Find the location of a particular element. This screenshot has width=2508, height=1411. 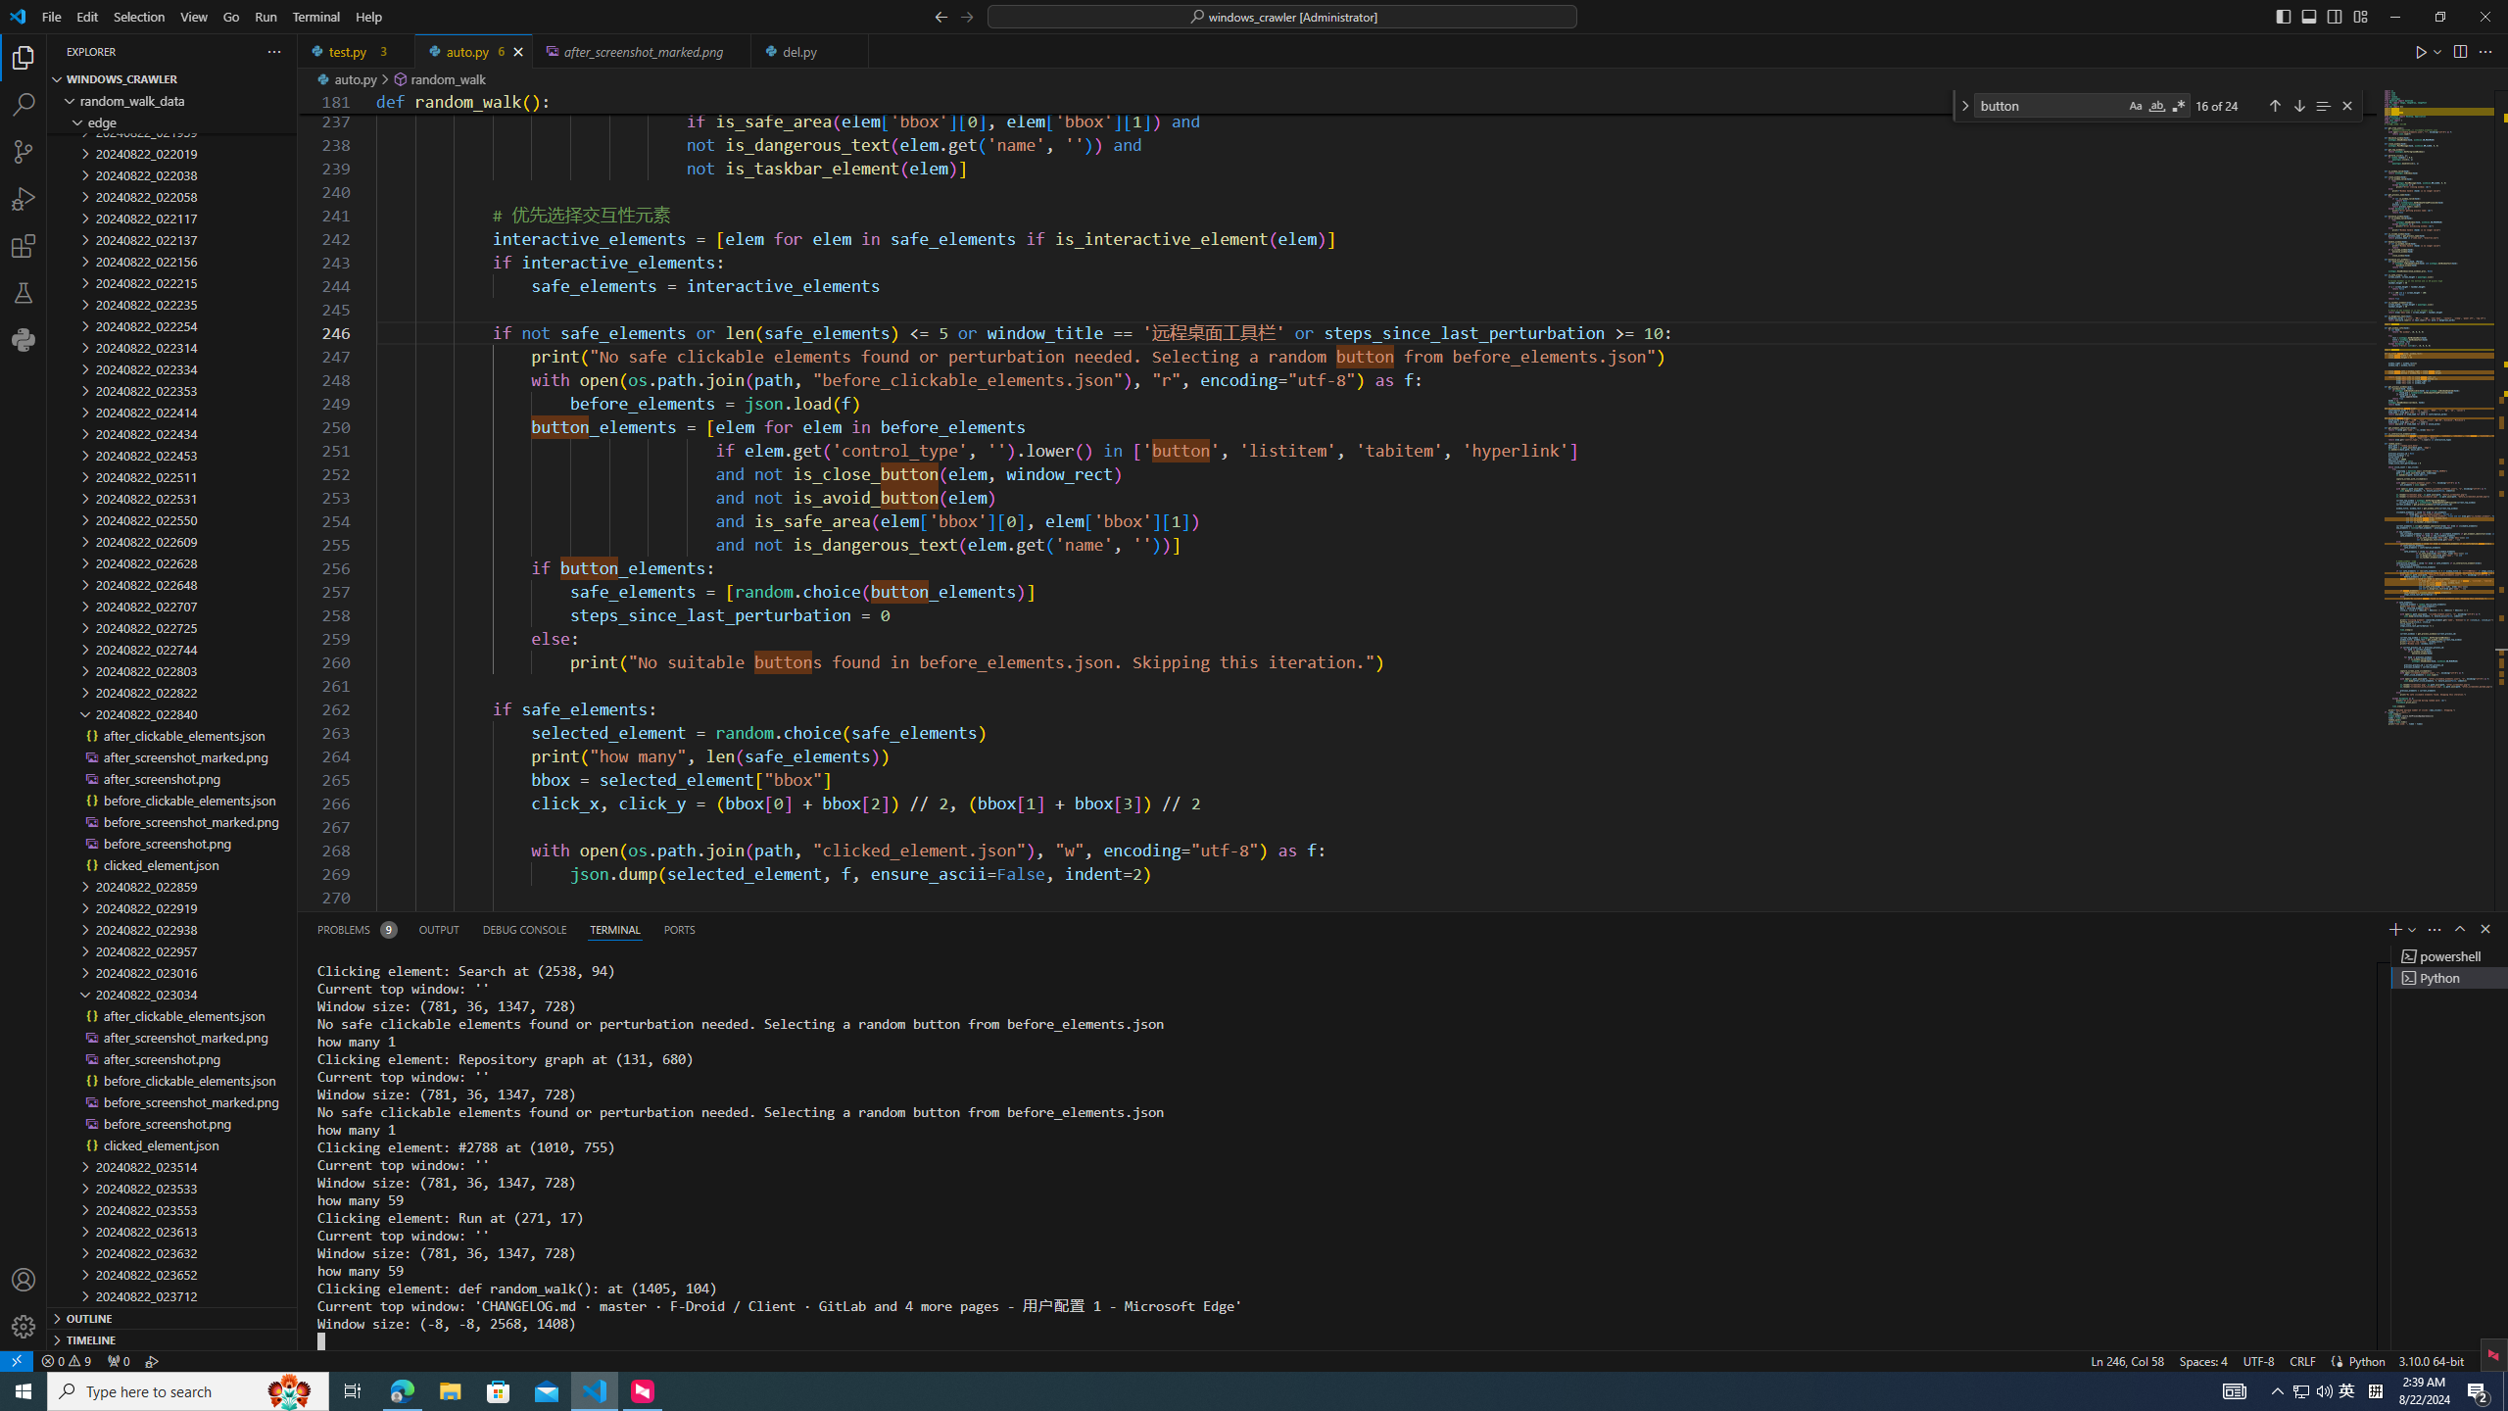

Match Whole Word (Alt+W) is located at coordinates (2156, 106).